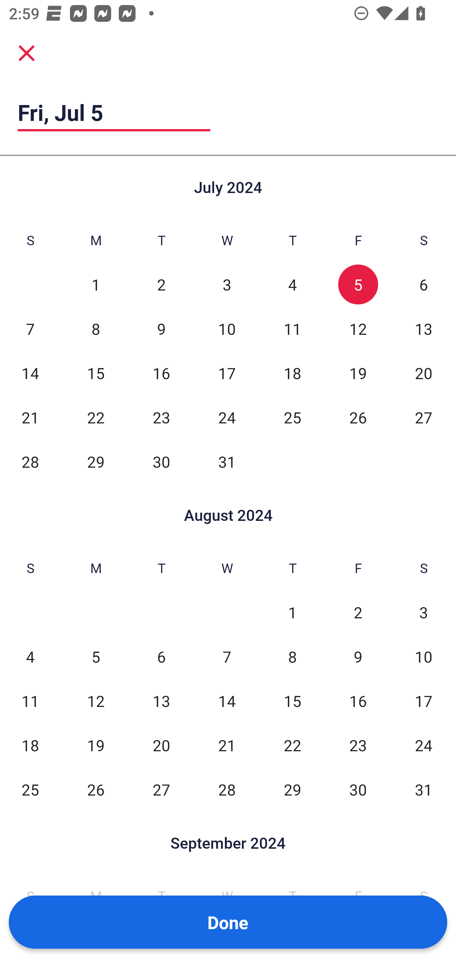 The height and width of the screenshot is (962, 456). What do you see at coordinates (96, 462) in the screenshot?
I see `29 Mon, Jul 29, Not Selected` at bounding box center [96, 462].